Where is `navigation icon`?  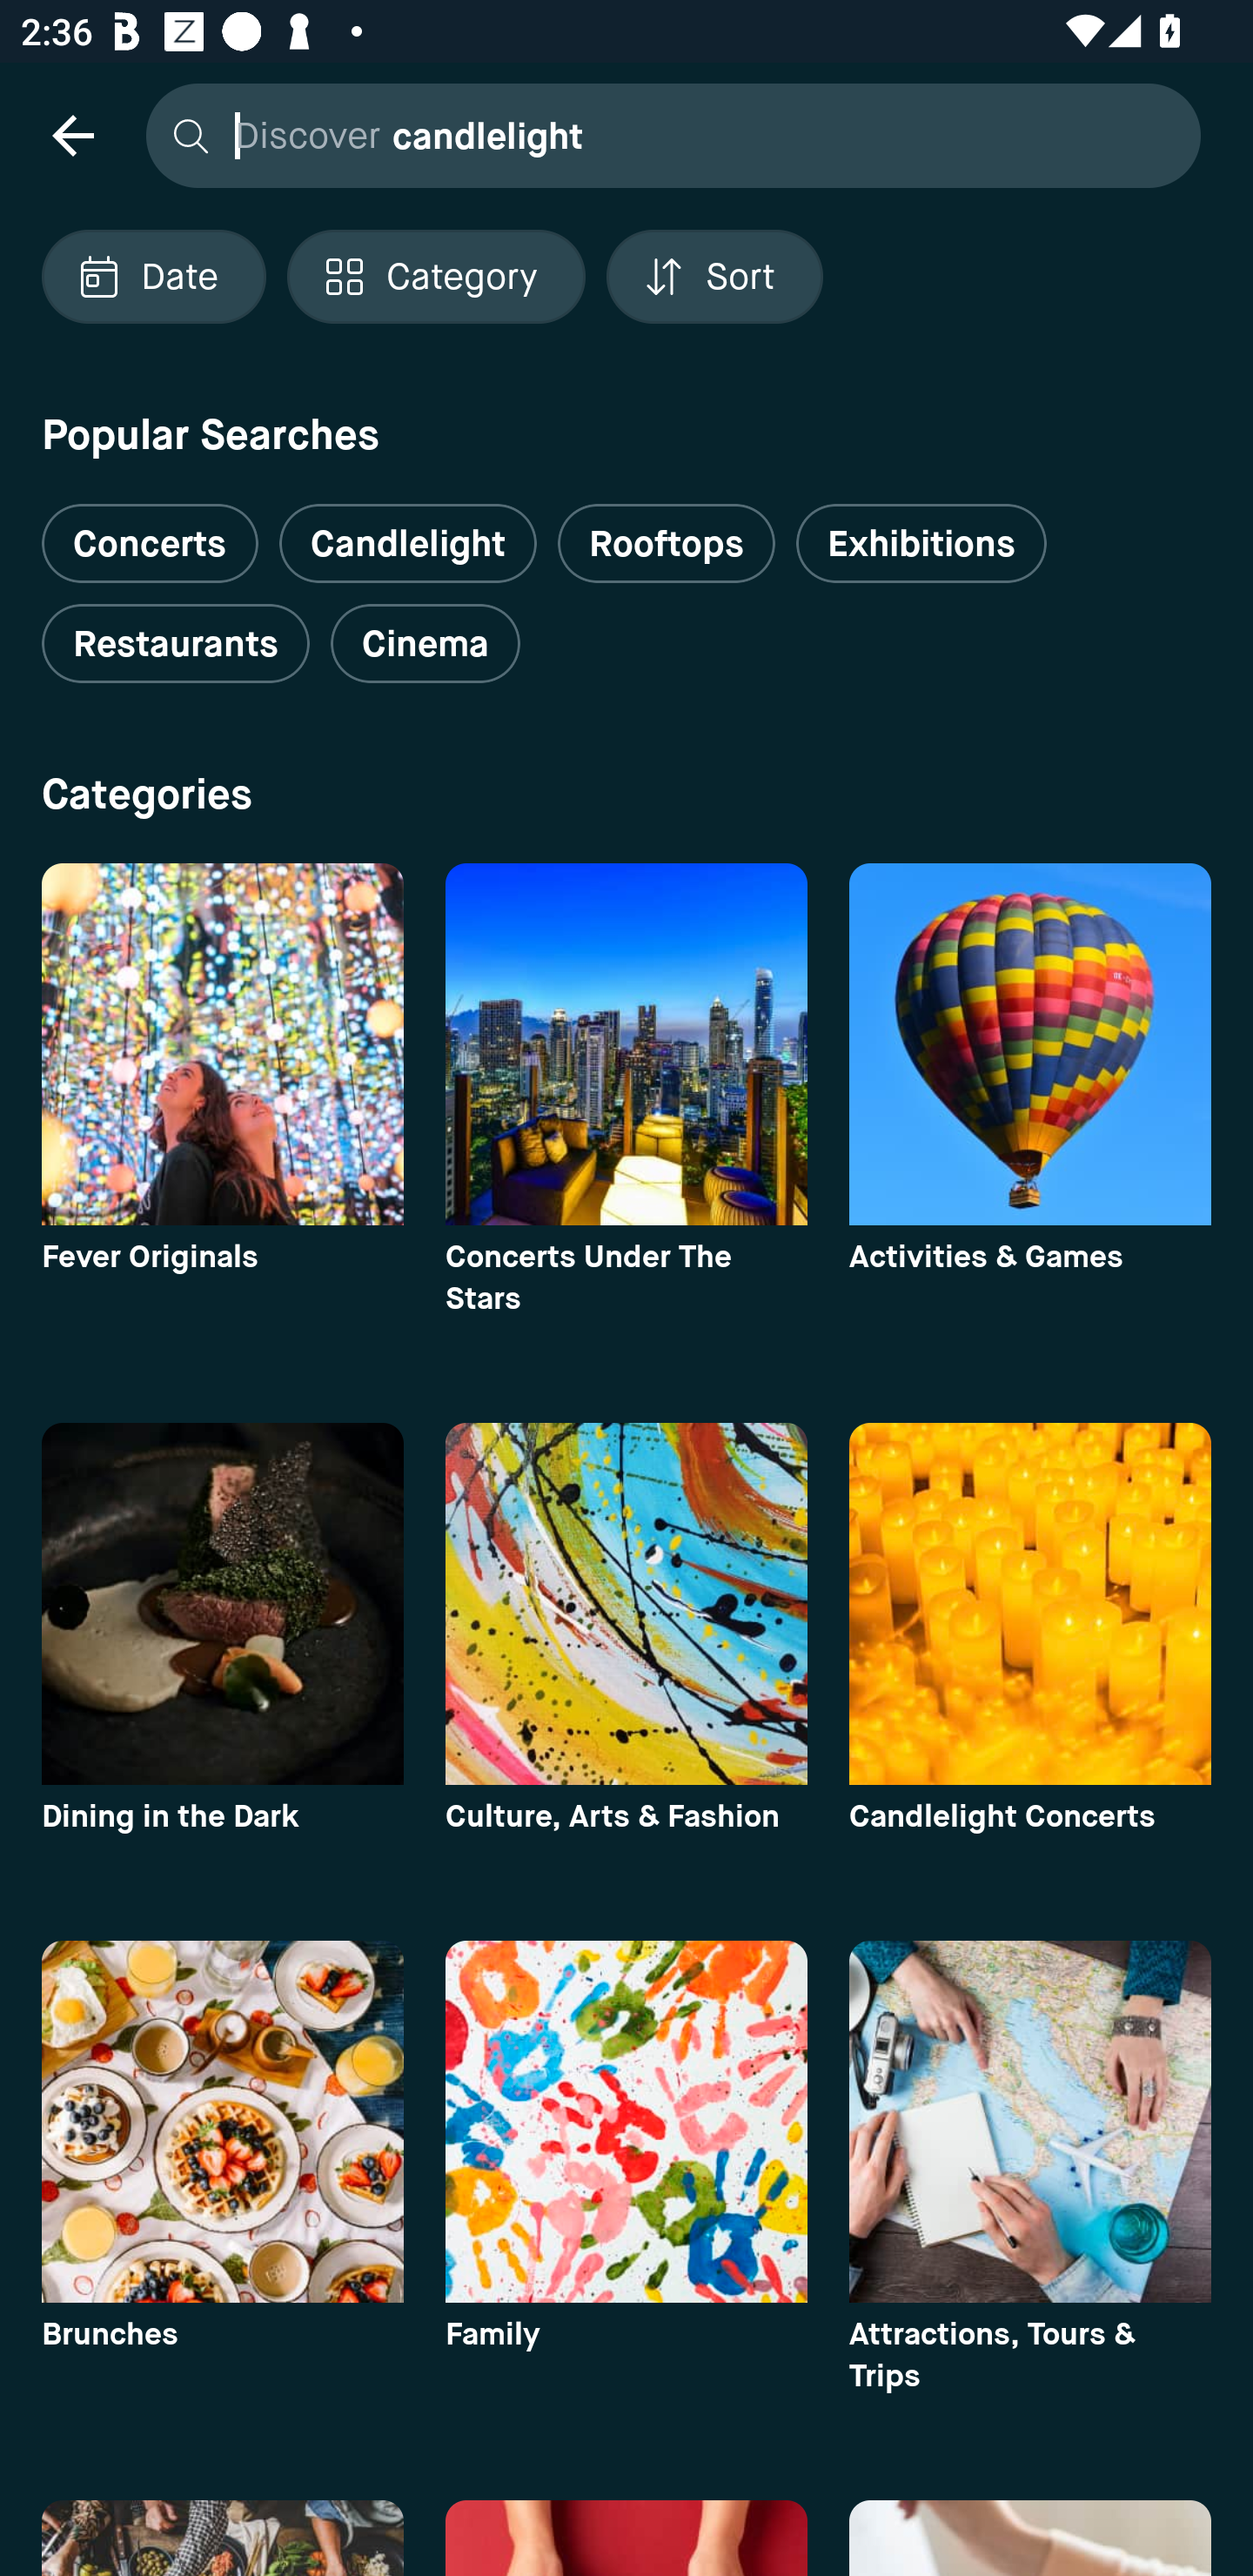 navigation icon is located at coordinates (72, 134).